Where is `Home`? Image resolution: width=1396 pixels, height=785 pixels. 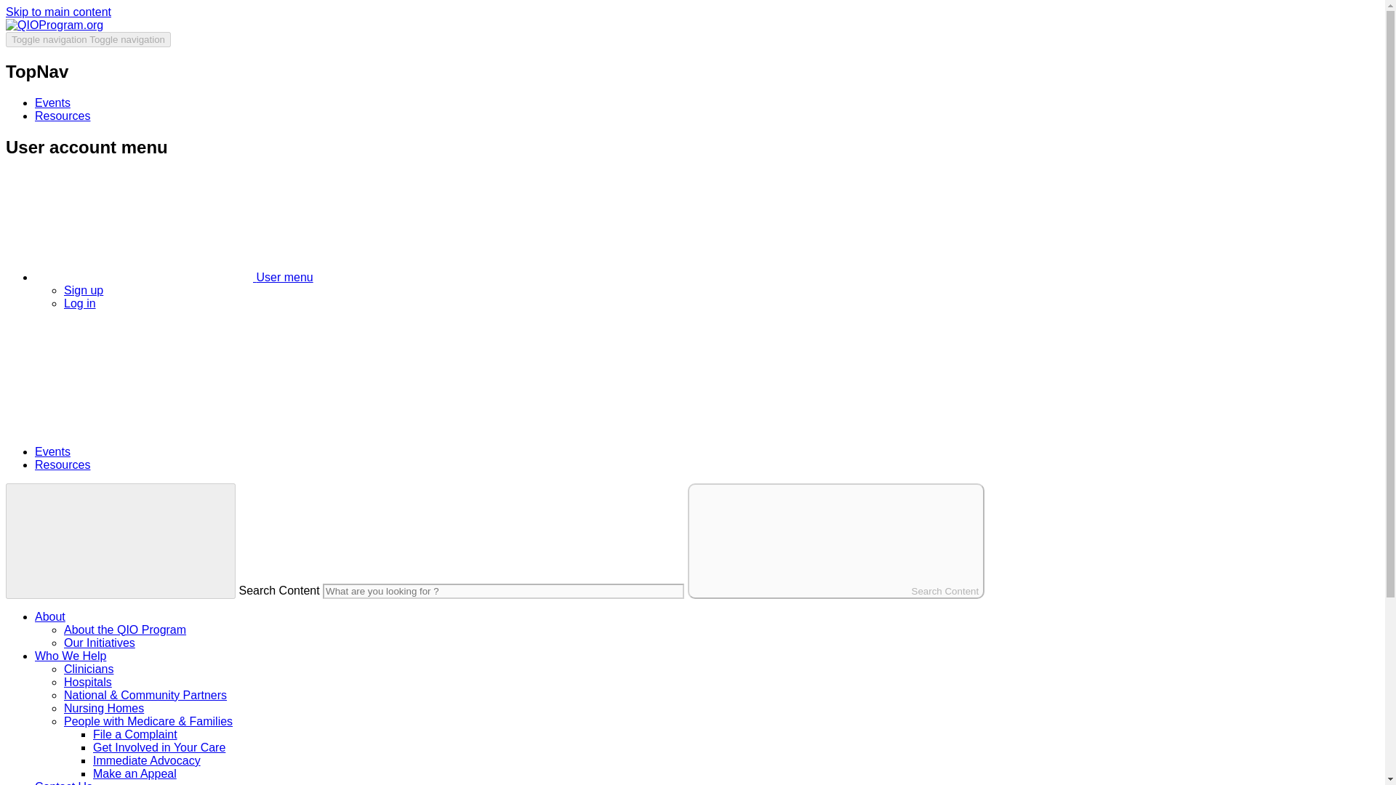 Home is located at coordinates (54, 25).